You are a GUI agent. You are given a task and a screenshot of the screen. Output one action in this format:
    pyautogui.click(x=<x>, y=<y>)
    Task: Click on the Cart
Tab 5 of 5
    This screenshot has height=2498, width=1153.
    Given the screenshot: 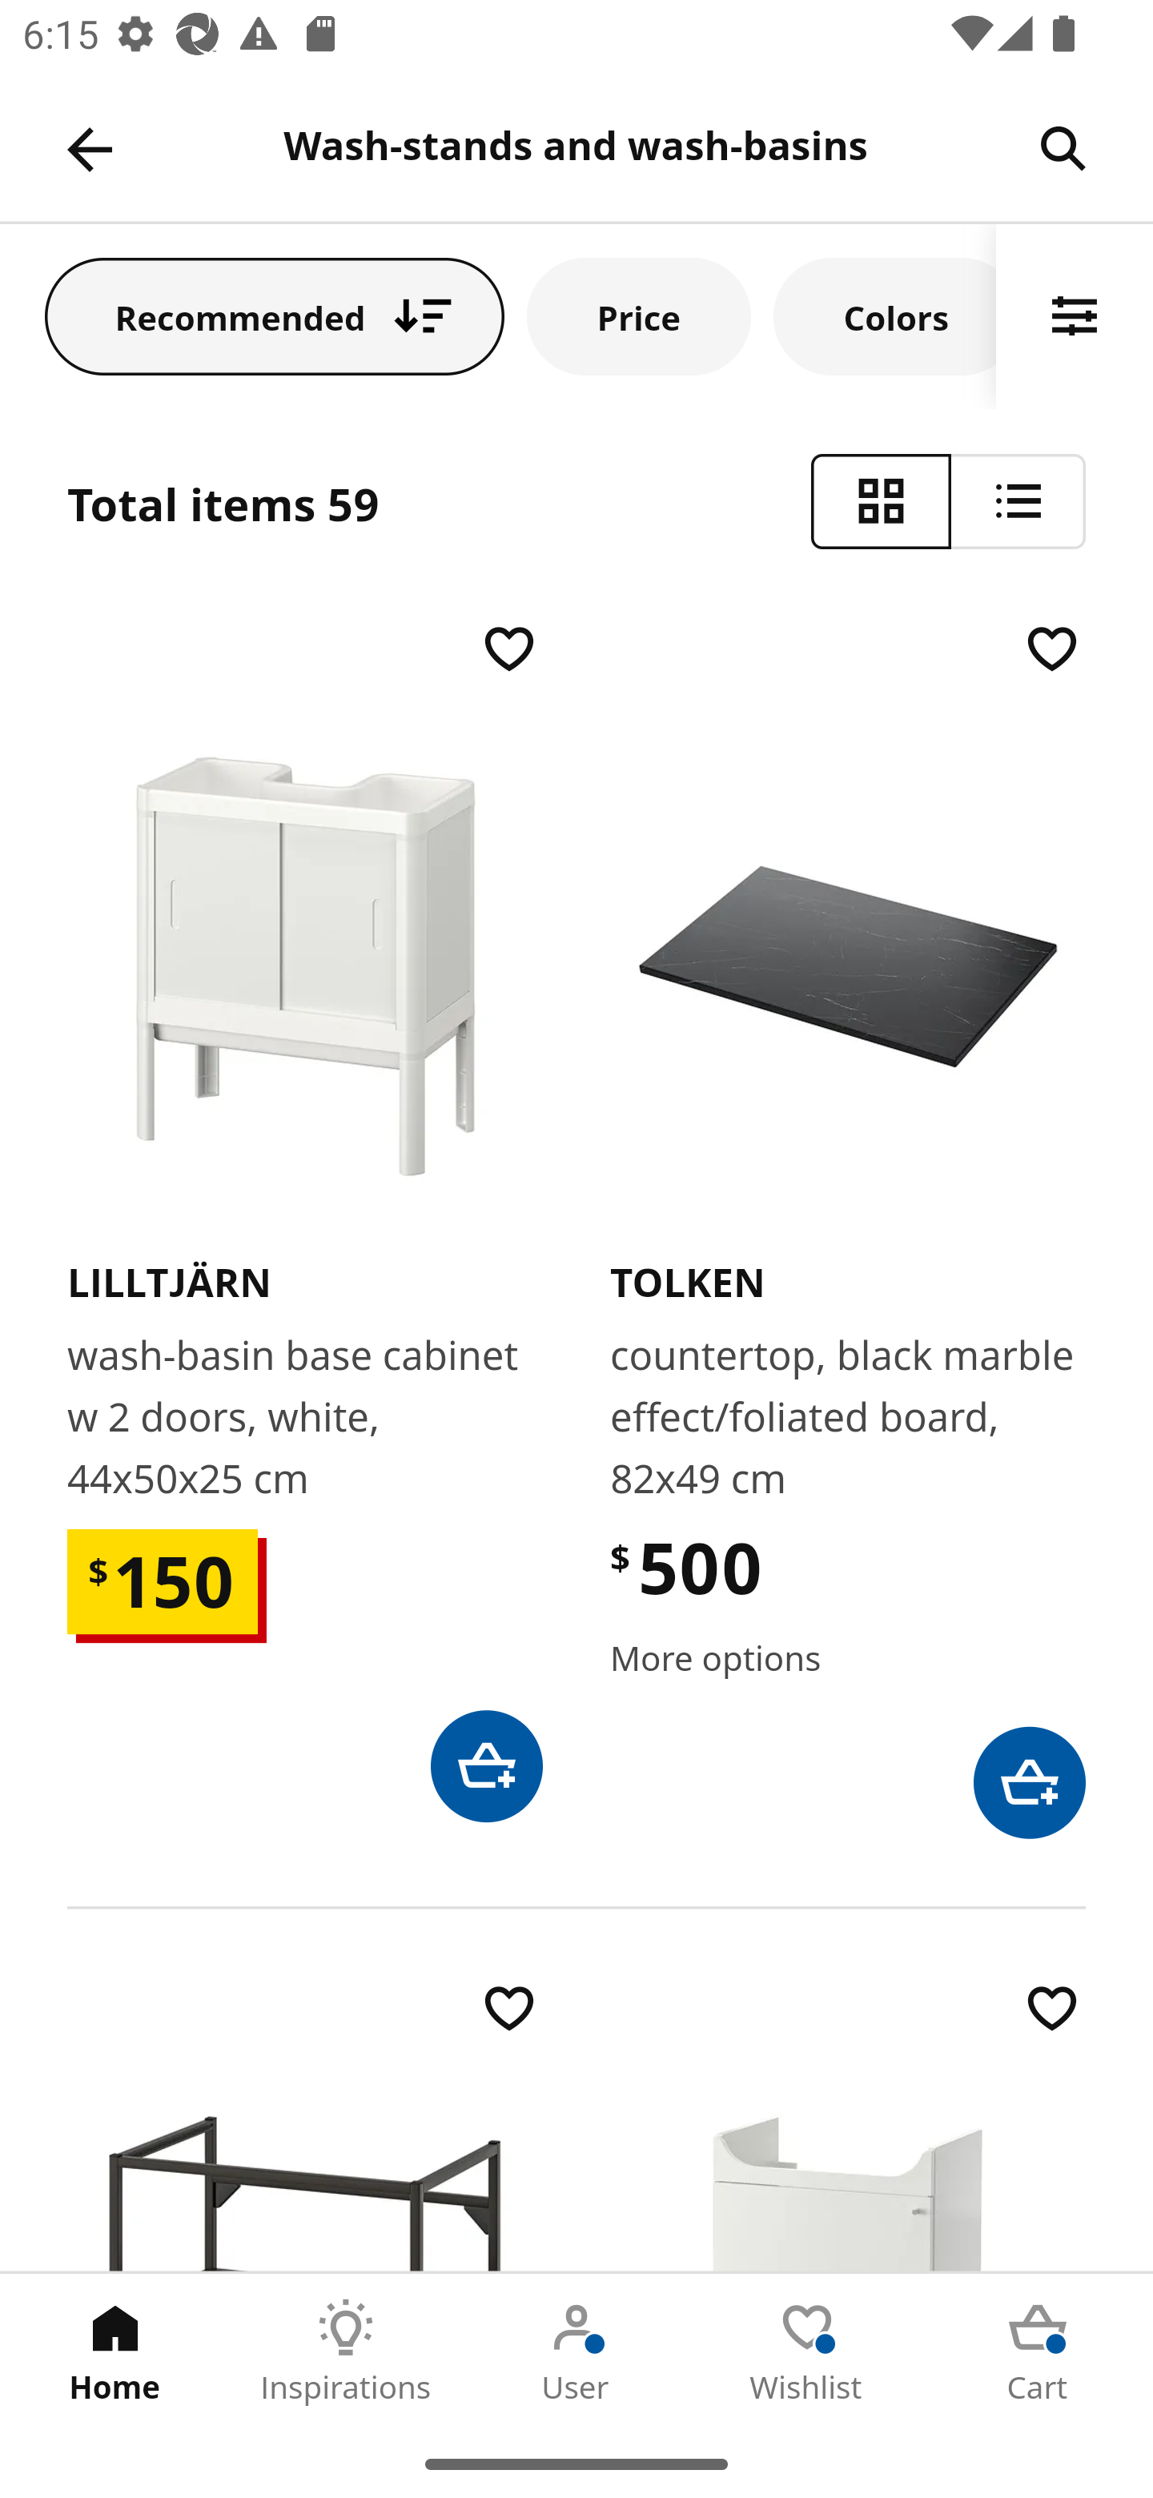 What is the action you would take?
    pyautogui.click(x=1038, y=2351)
    